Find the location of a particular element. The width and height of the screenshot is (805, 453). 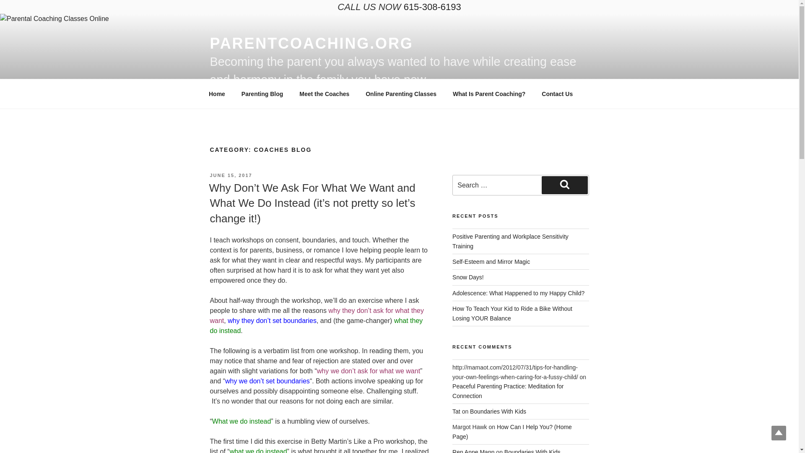

Peaceful Parenting Practice: Meditation for Connection is located at coordinates (508, 391).